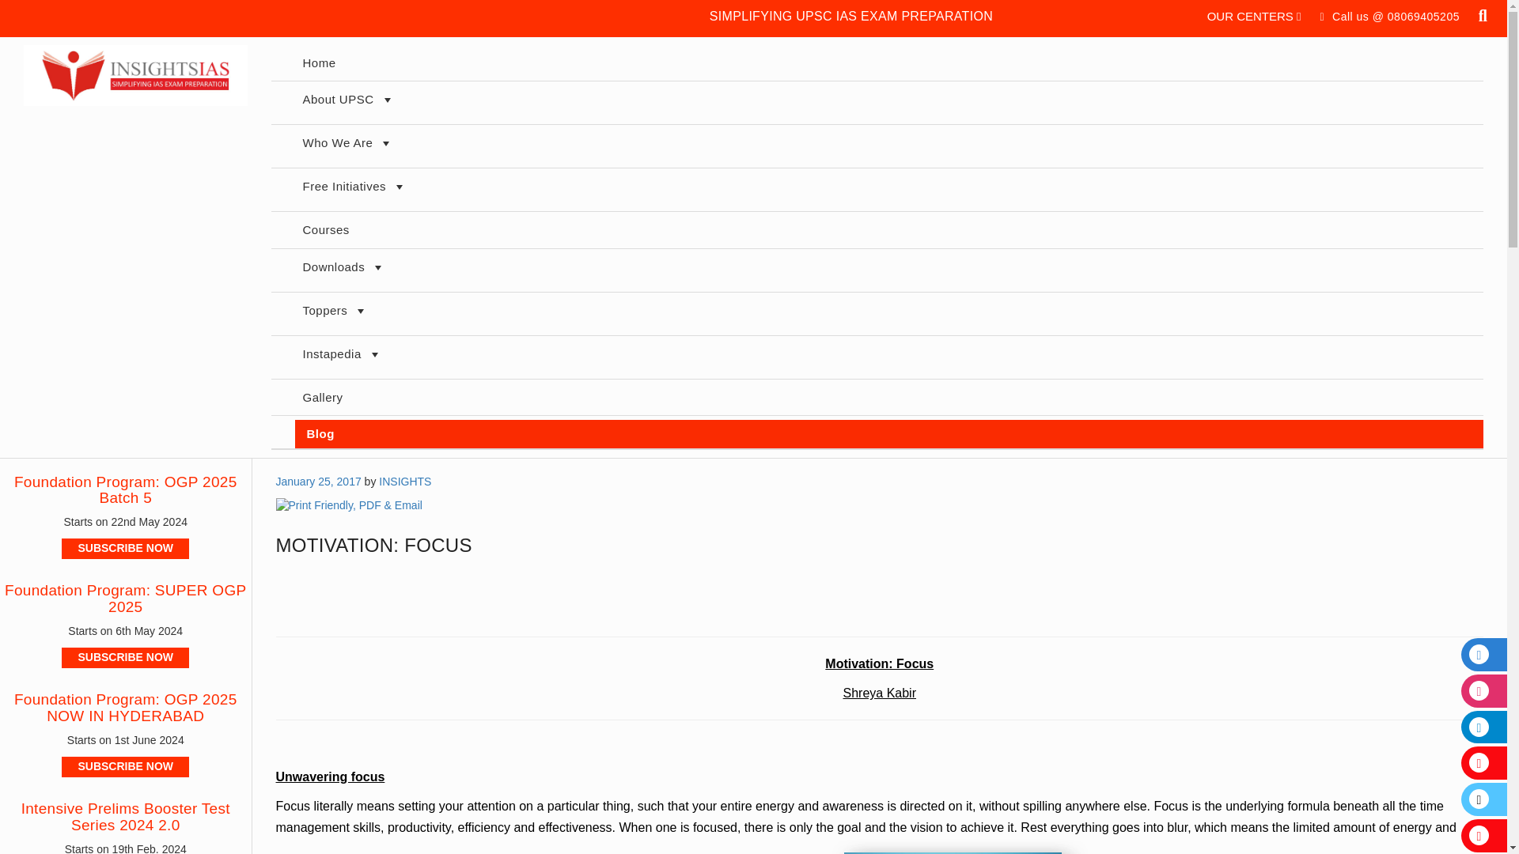  What do you see at coordinates (888, 102) in the screenshot?
I see `About UPSC` at bounding box center [888, 102].